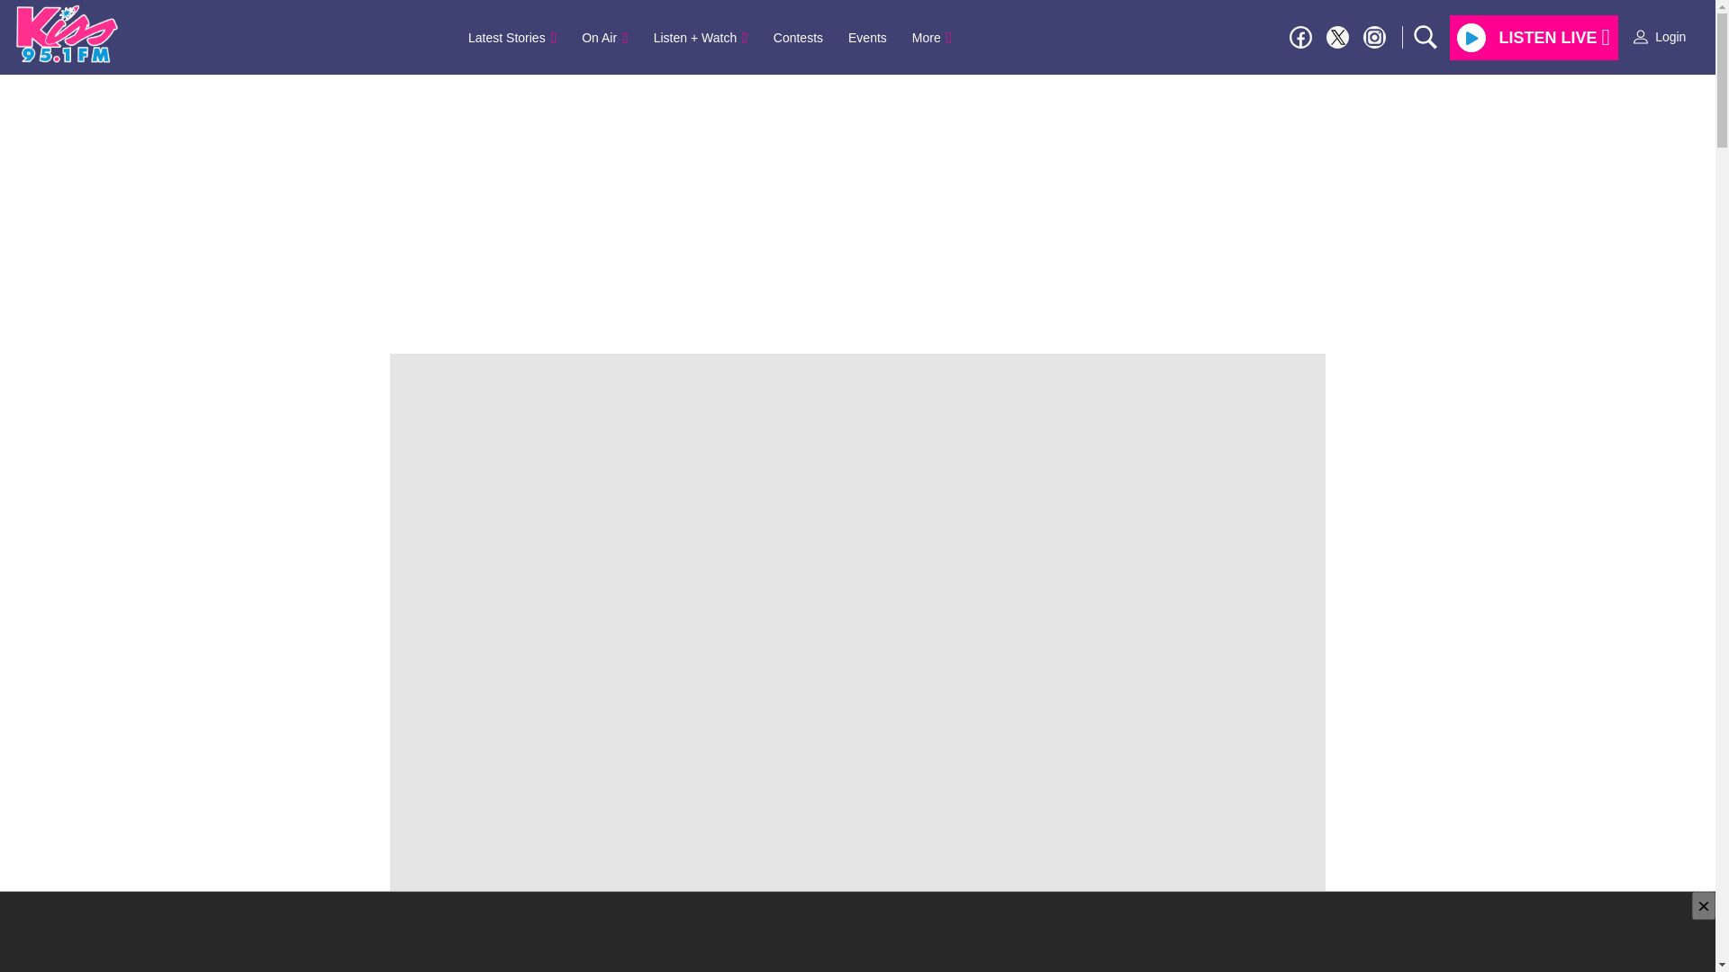  Describe the element at coordinates (798, 37) in the screenshot. I see `Contests` at that location.